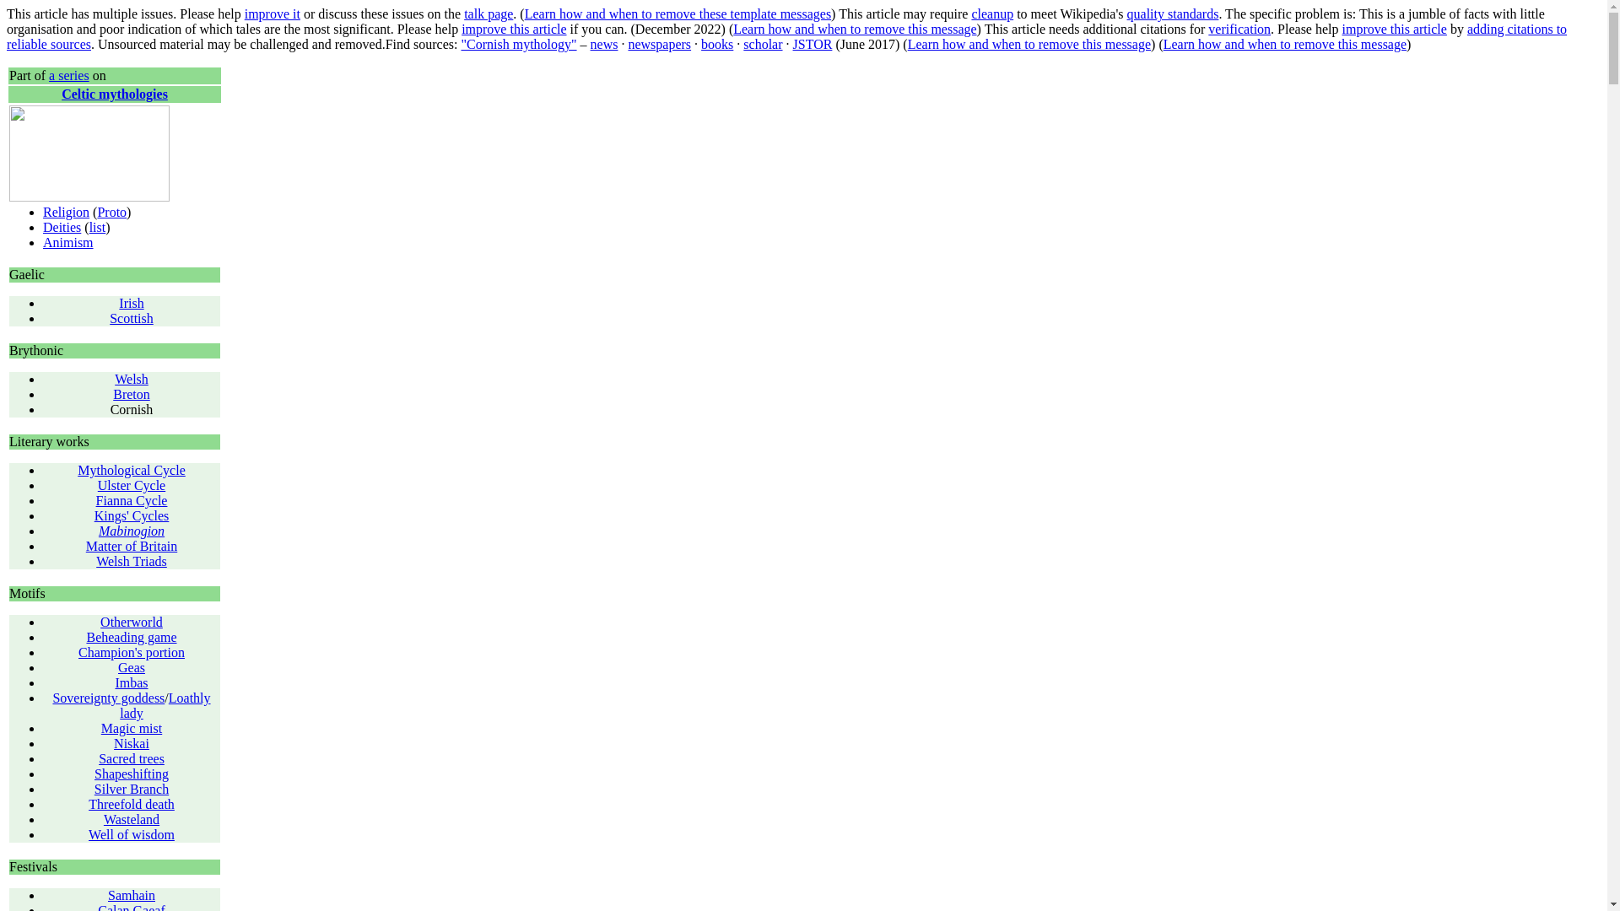 Image resolution: width=1620 pixels, height=911 pixels. I want to click on Fenian Cycle, so click(132, 500).